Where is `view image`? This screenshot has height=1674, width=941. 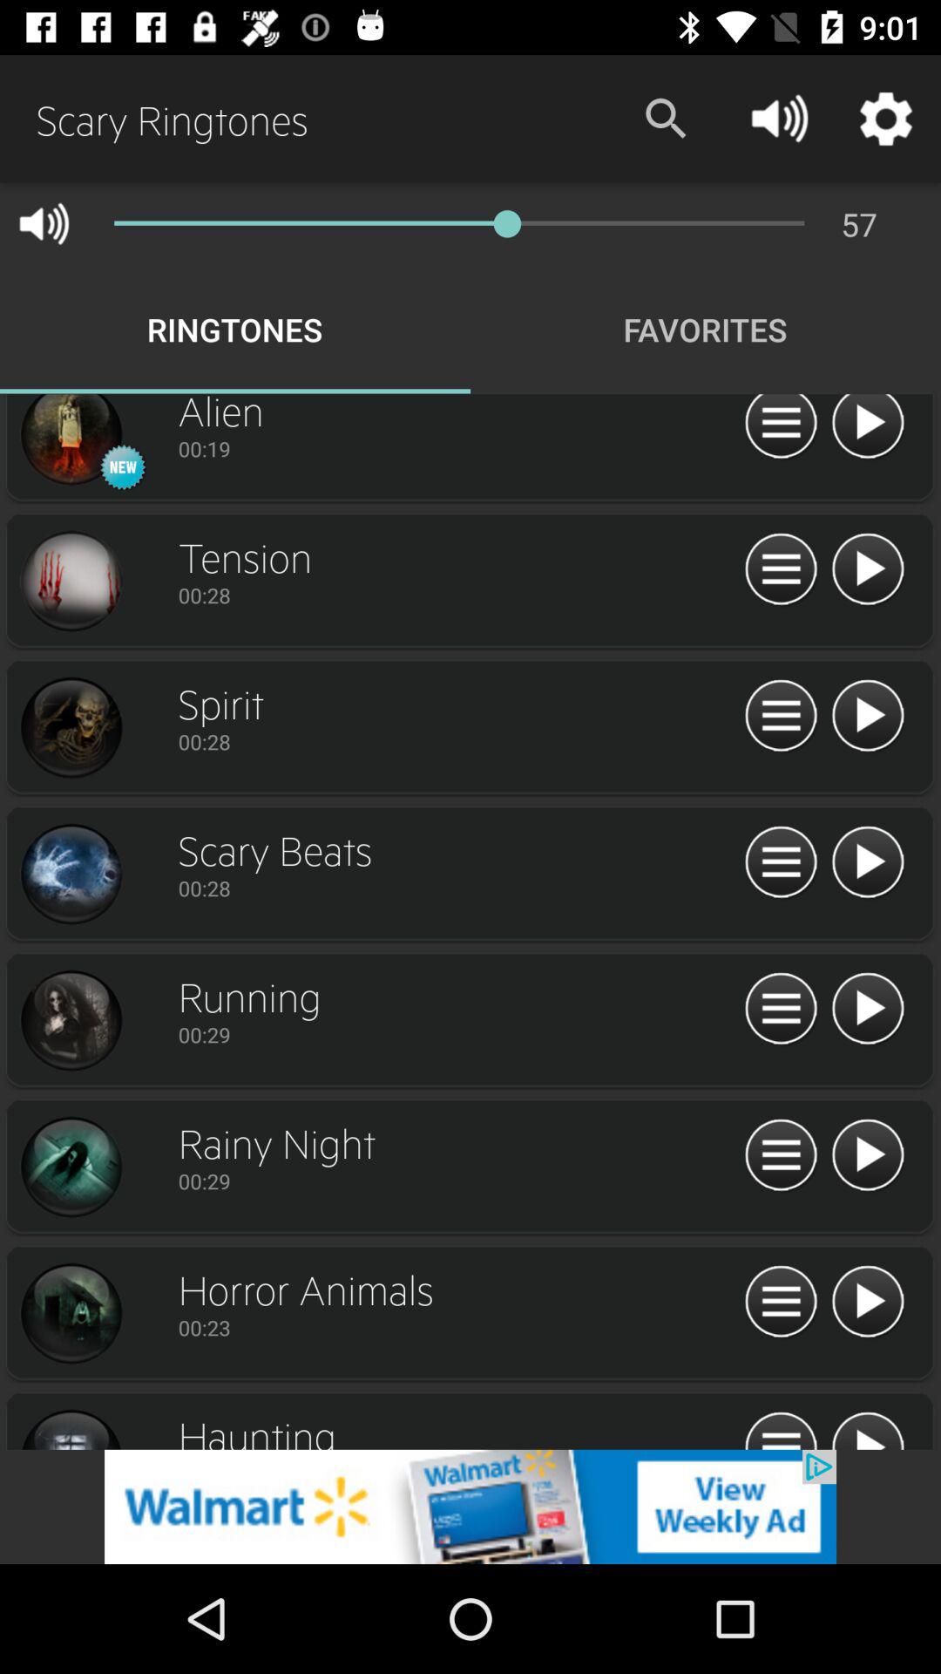 view image is located at coordinates (71, 1021).